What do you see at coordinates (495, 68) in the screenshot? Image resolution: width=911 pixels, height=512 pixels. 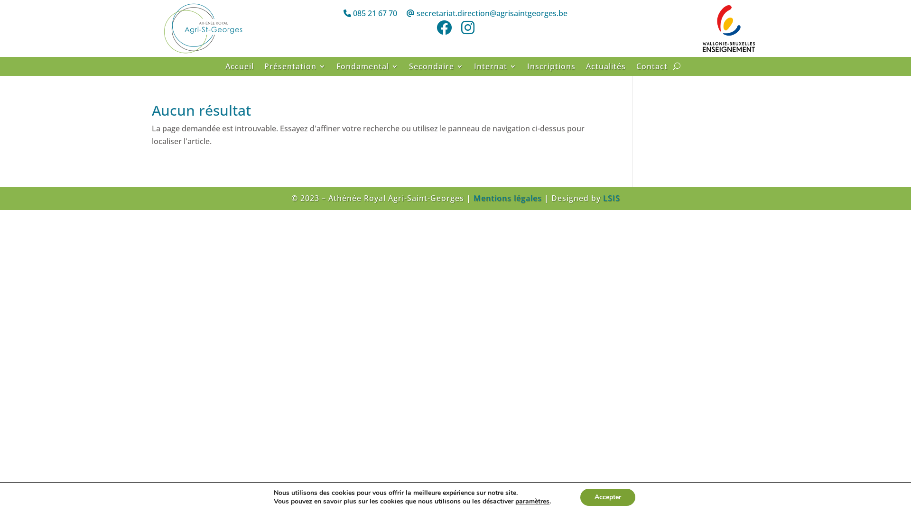 I see `Internat` at bounding box center [495, 68].